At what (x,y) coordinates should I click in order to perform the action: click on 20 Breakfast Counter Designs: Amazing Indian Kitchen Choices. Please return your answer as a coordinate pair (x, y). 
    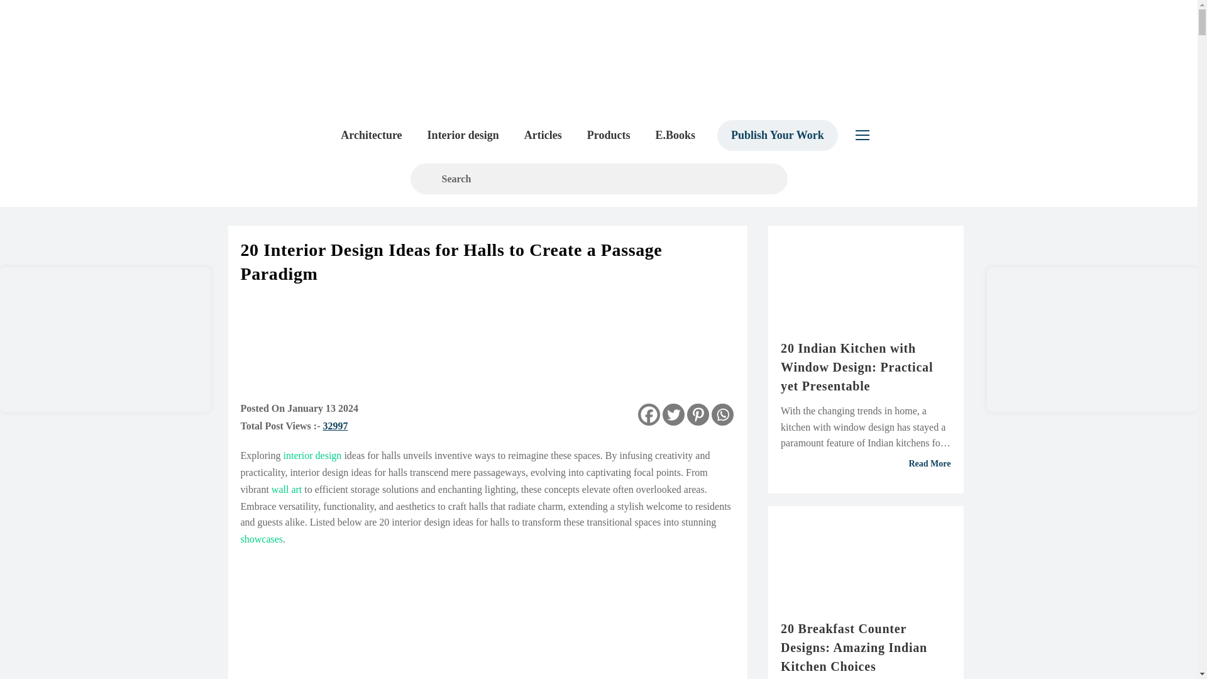
    Looking at the image, I should click on (866, 647).